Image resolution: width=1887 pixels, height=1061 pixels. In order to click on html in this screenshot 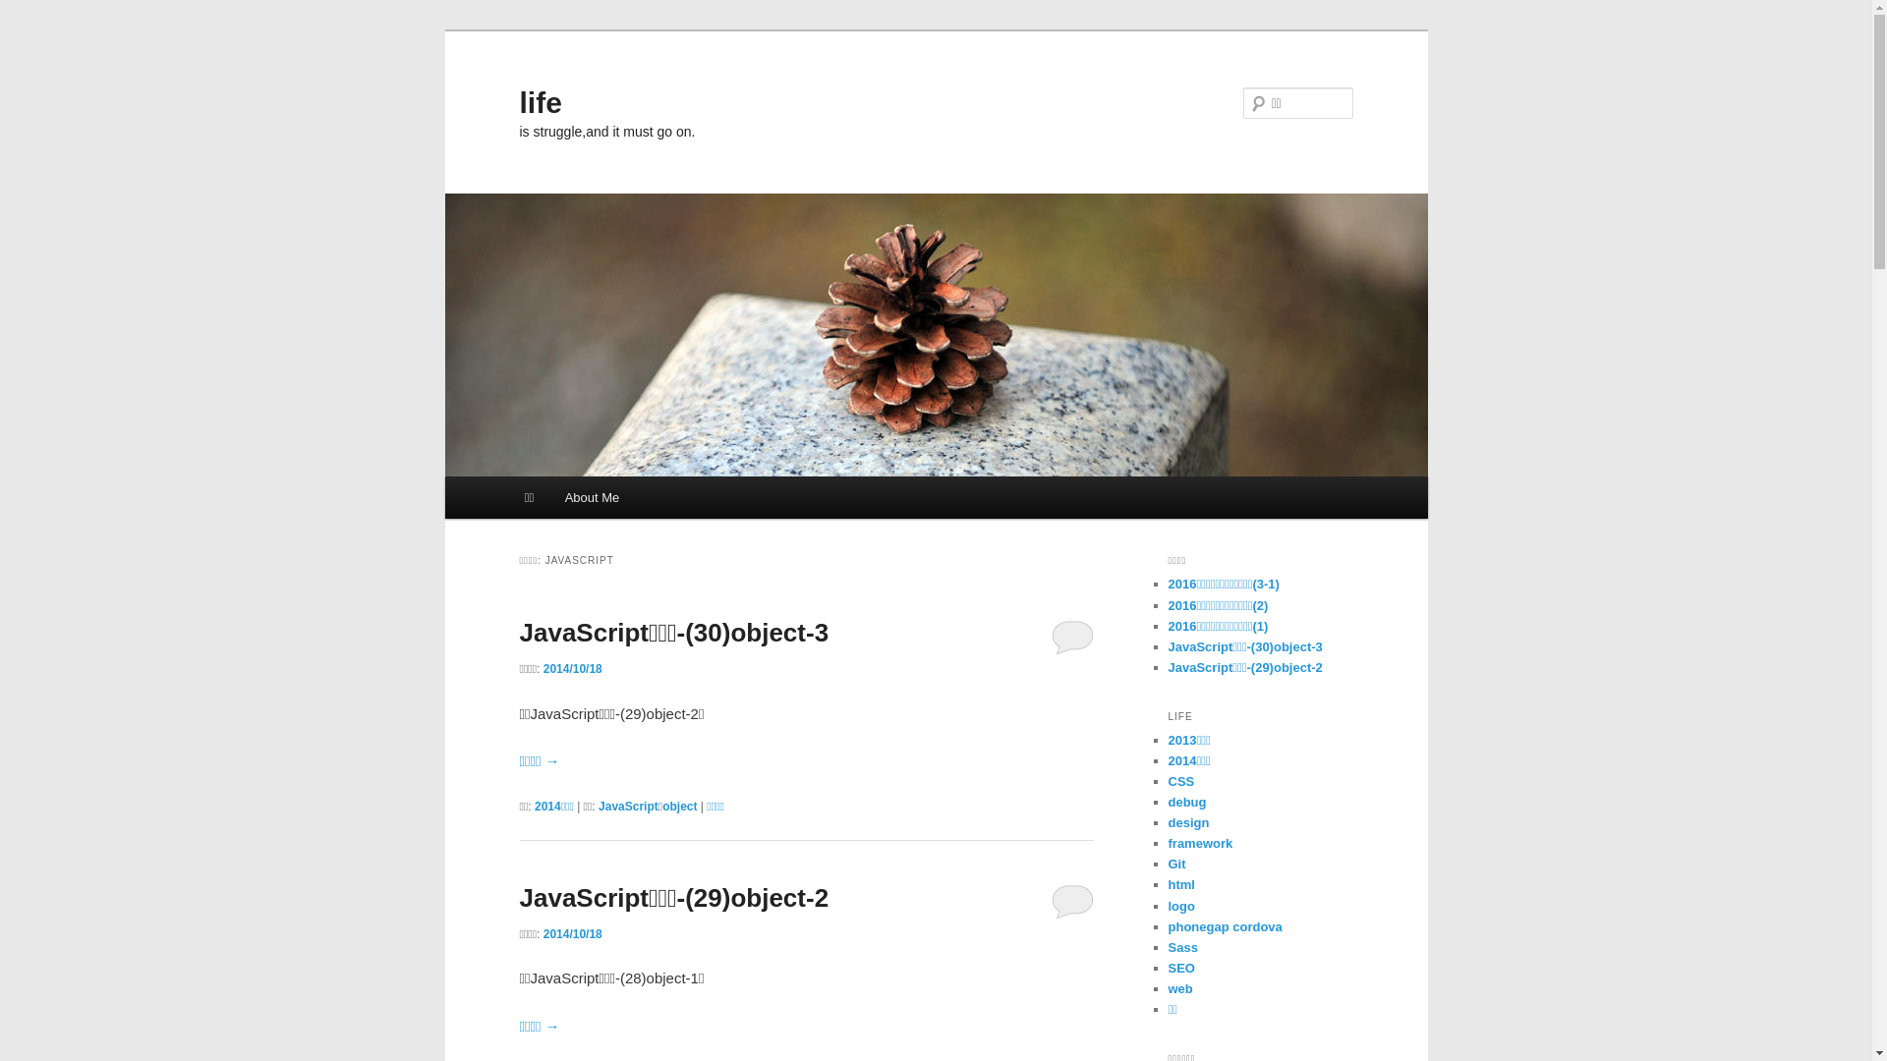, I will do `click(1181, 884)`.